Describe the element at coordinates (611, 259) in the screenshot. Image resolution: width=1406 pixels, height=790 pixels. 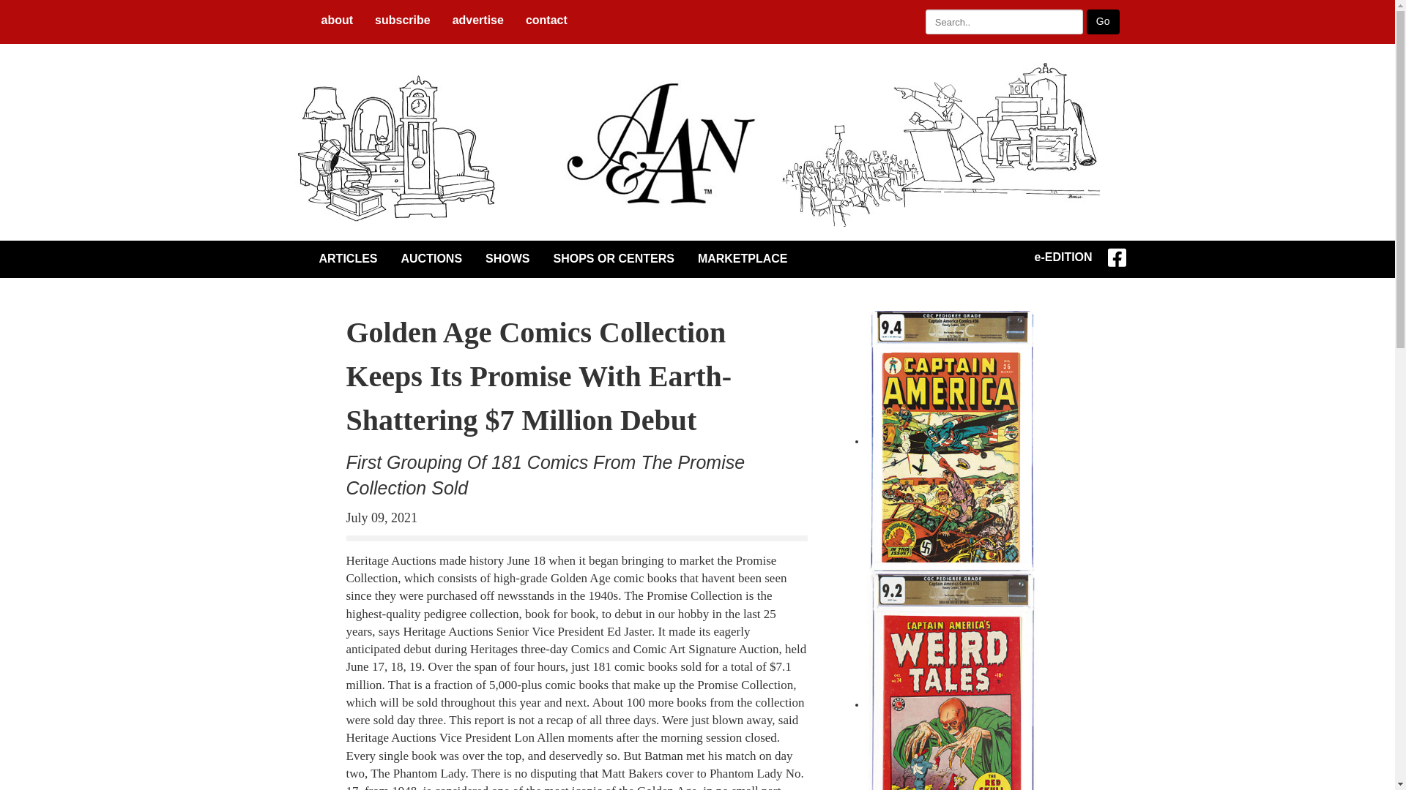
I see `Shops or Centers` at that location.